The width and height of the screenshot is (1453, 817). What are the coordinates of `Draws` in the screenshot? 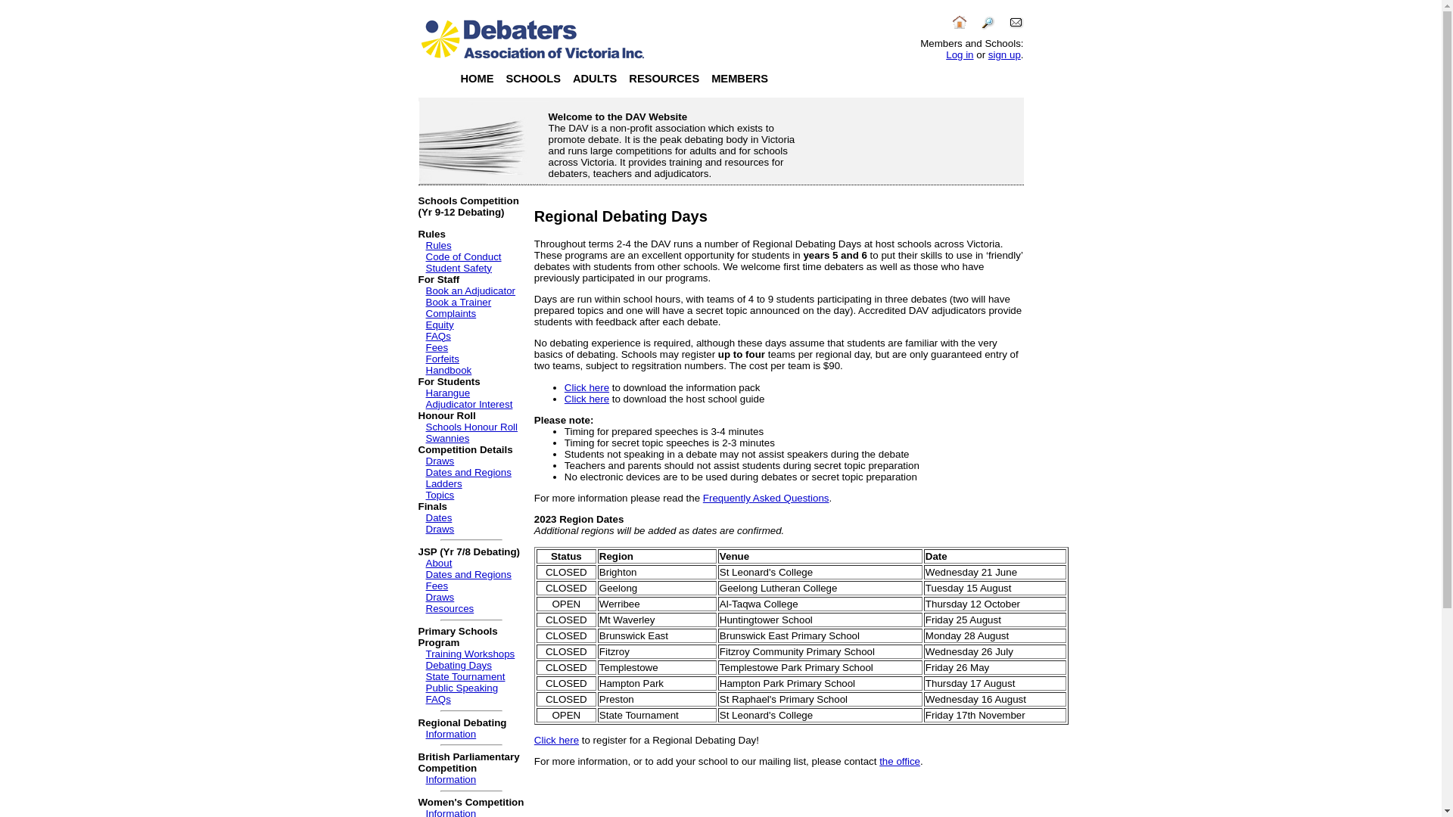 It's located at (440, 530).